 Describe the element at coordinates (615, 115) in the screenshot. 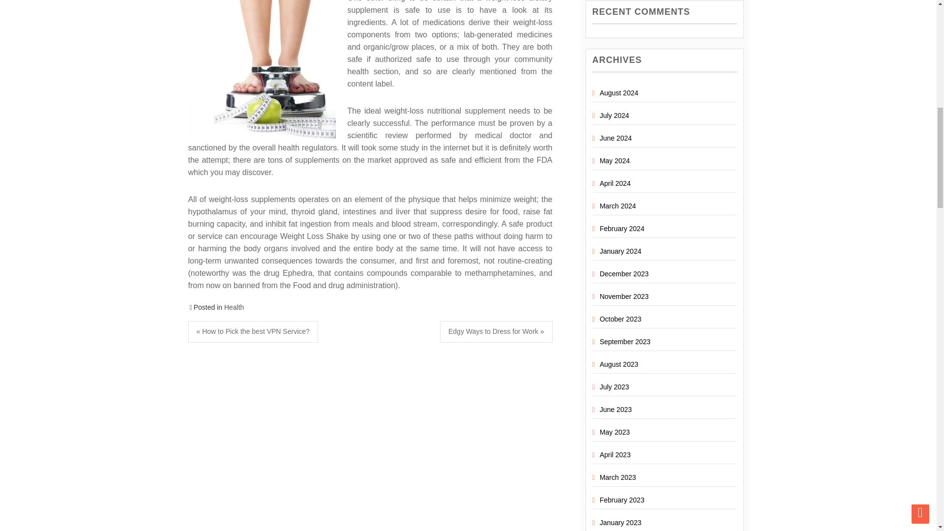

I see `July 2024` at that location.